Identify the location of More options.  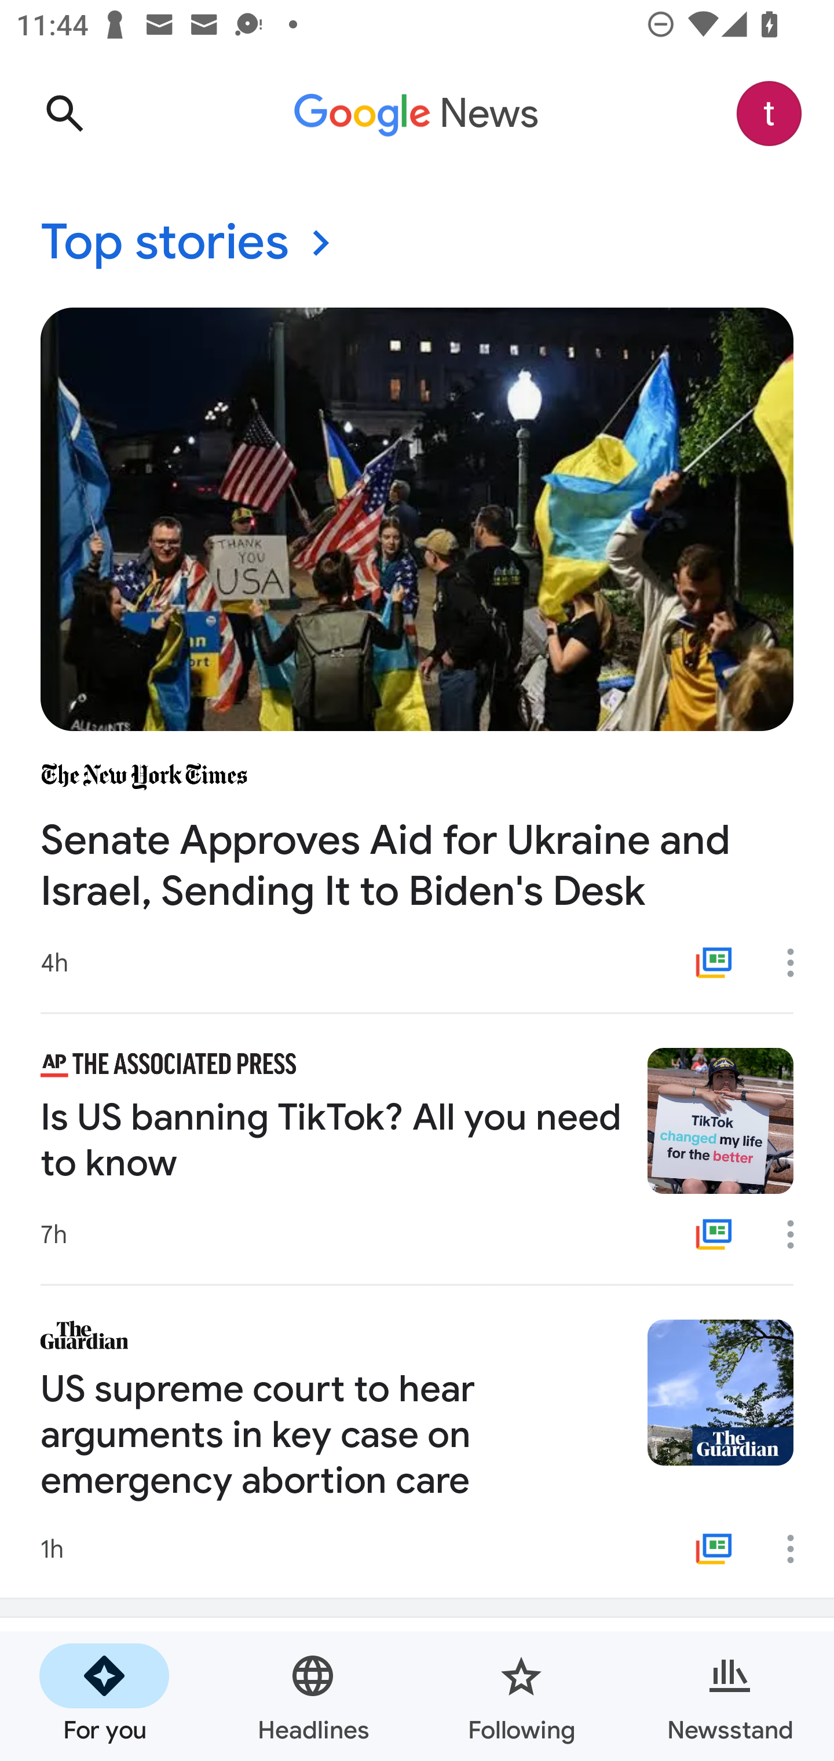
(798, 1234).